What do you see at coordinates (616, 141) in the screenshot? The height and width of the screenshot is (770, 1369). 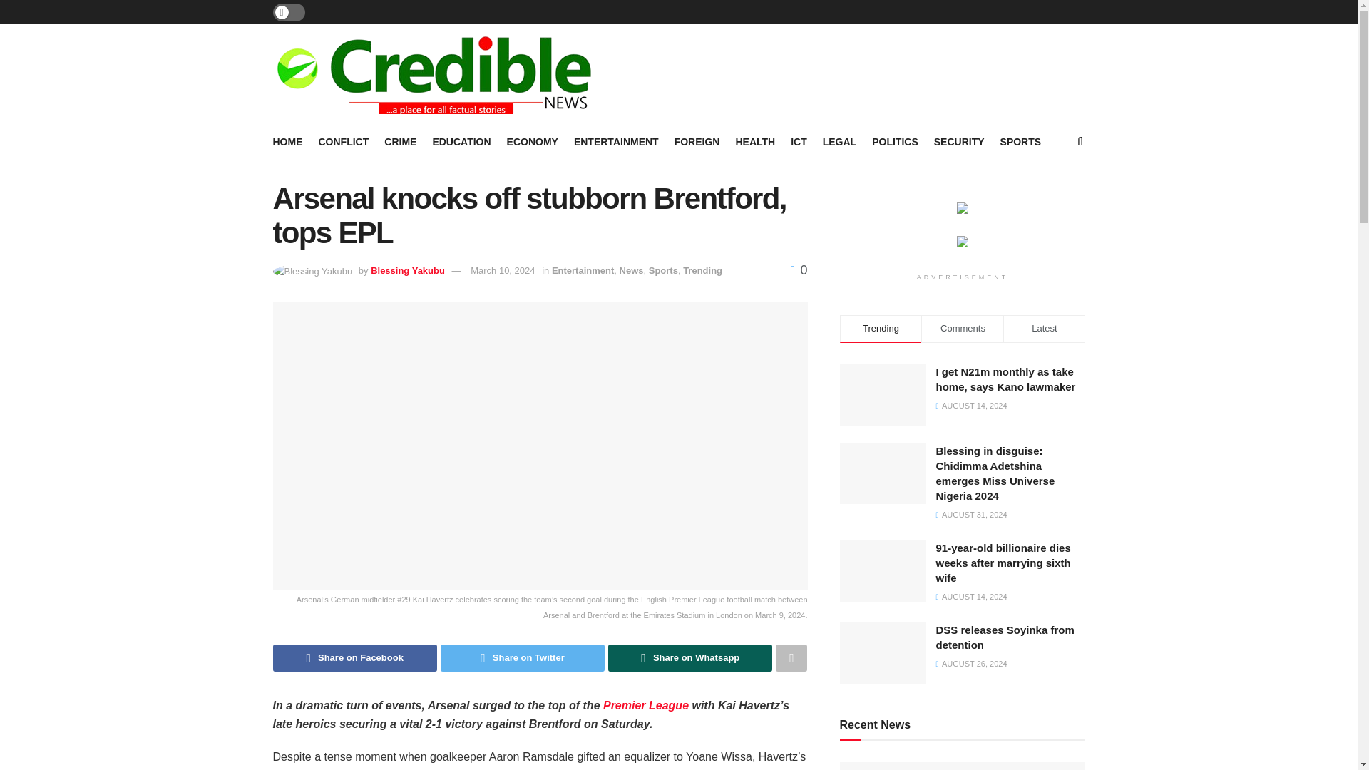 I see `ENTERTAINMENT` at bounding box center [616, 141].